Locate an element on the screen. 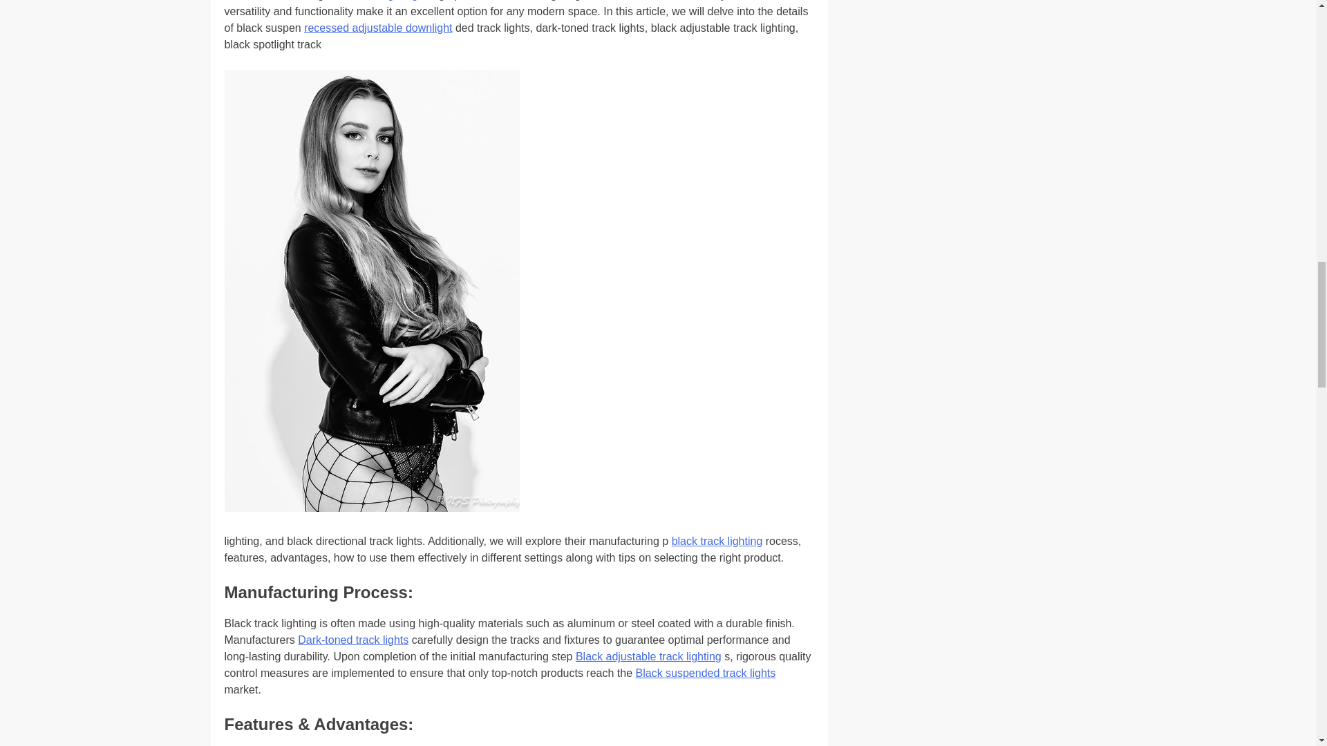 Image resolution: width=1327 pixels, height=746 pixels. Black adjustable track lighting is located at coordinates (648, 656).